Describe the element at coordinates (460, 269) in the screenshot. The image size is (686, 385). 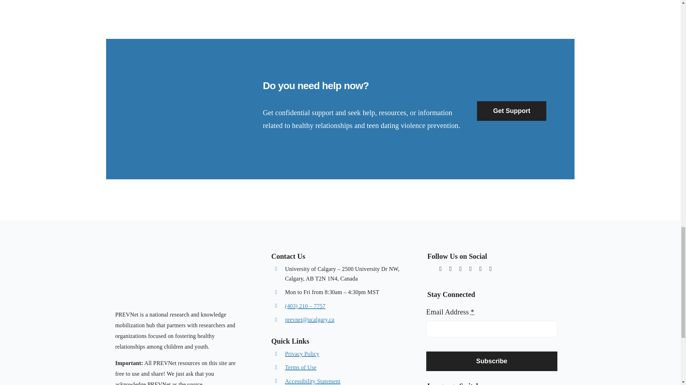
I see `Pinterest` at that location.